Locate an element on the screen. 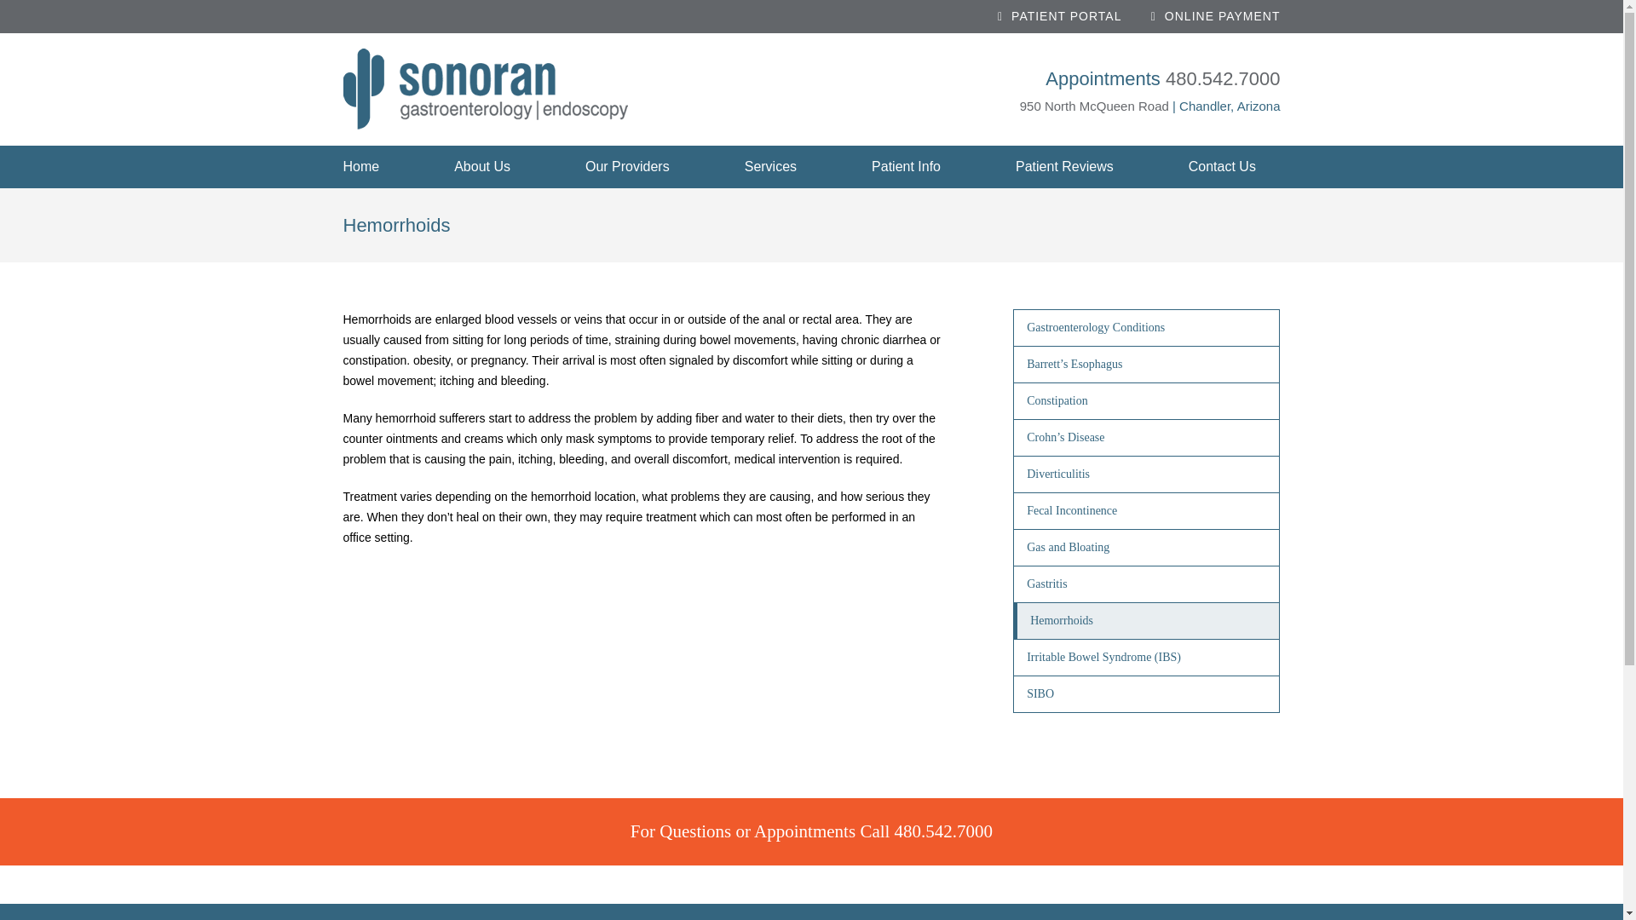 The width and height of the screenshot is (1636, 920). PATIENT PORTAL is located at coordinates (1059, 15).